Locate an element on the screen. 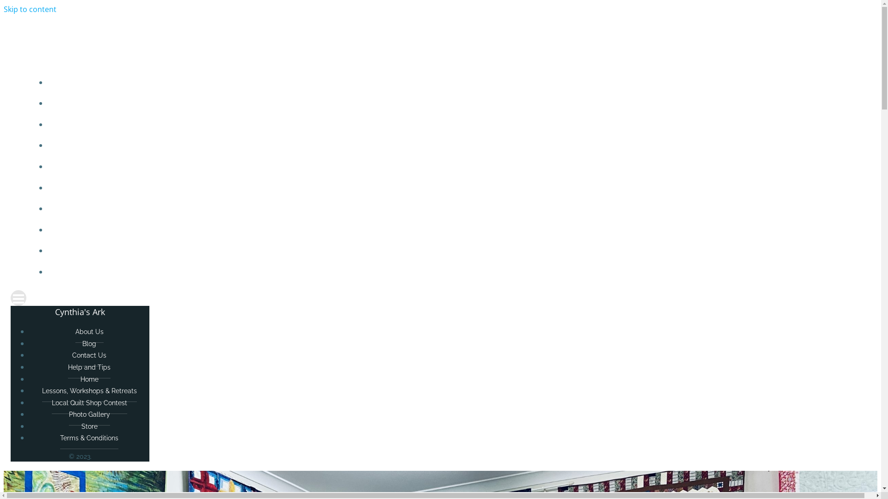  BLOG is located at coordinates (459, 103).